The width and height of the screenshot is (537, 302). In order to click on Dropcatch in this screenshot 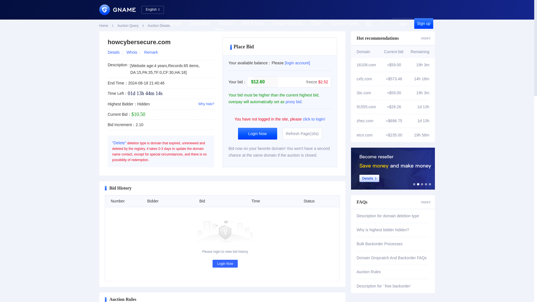, I will do `click(200, 23)`.